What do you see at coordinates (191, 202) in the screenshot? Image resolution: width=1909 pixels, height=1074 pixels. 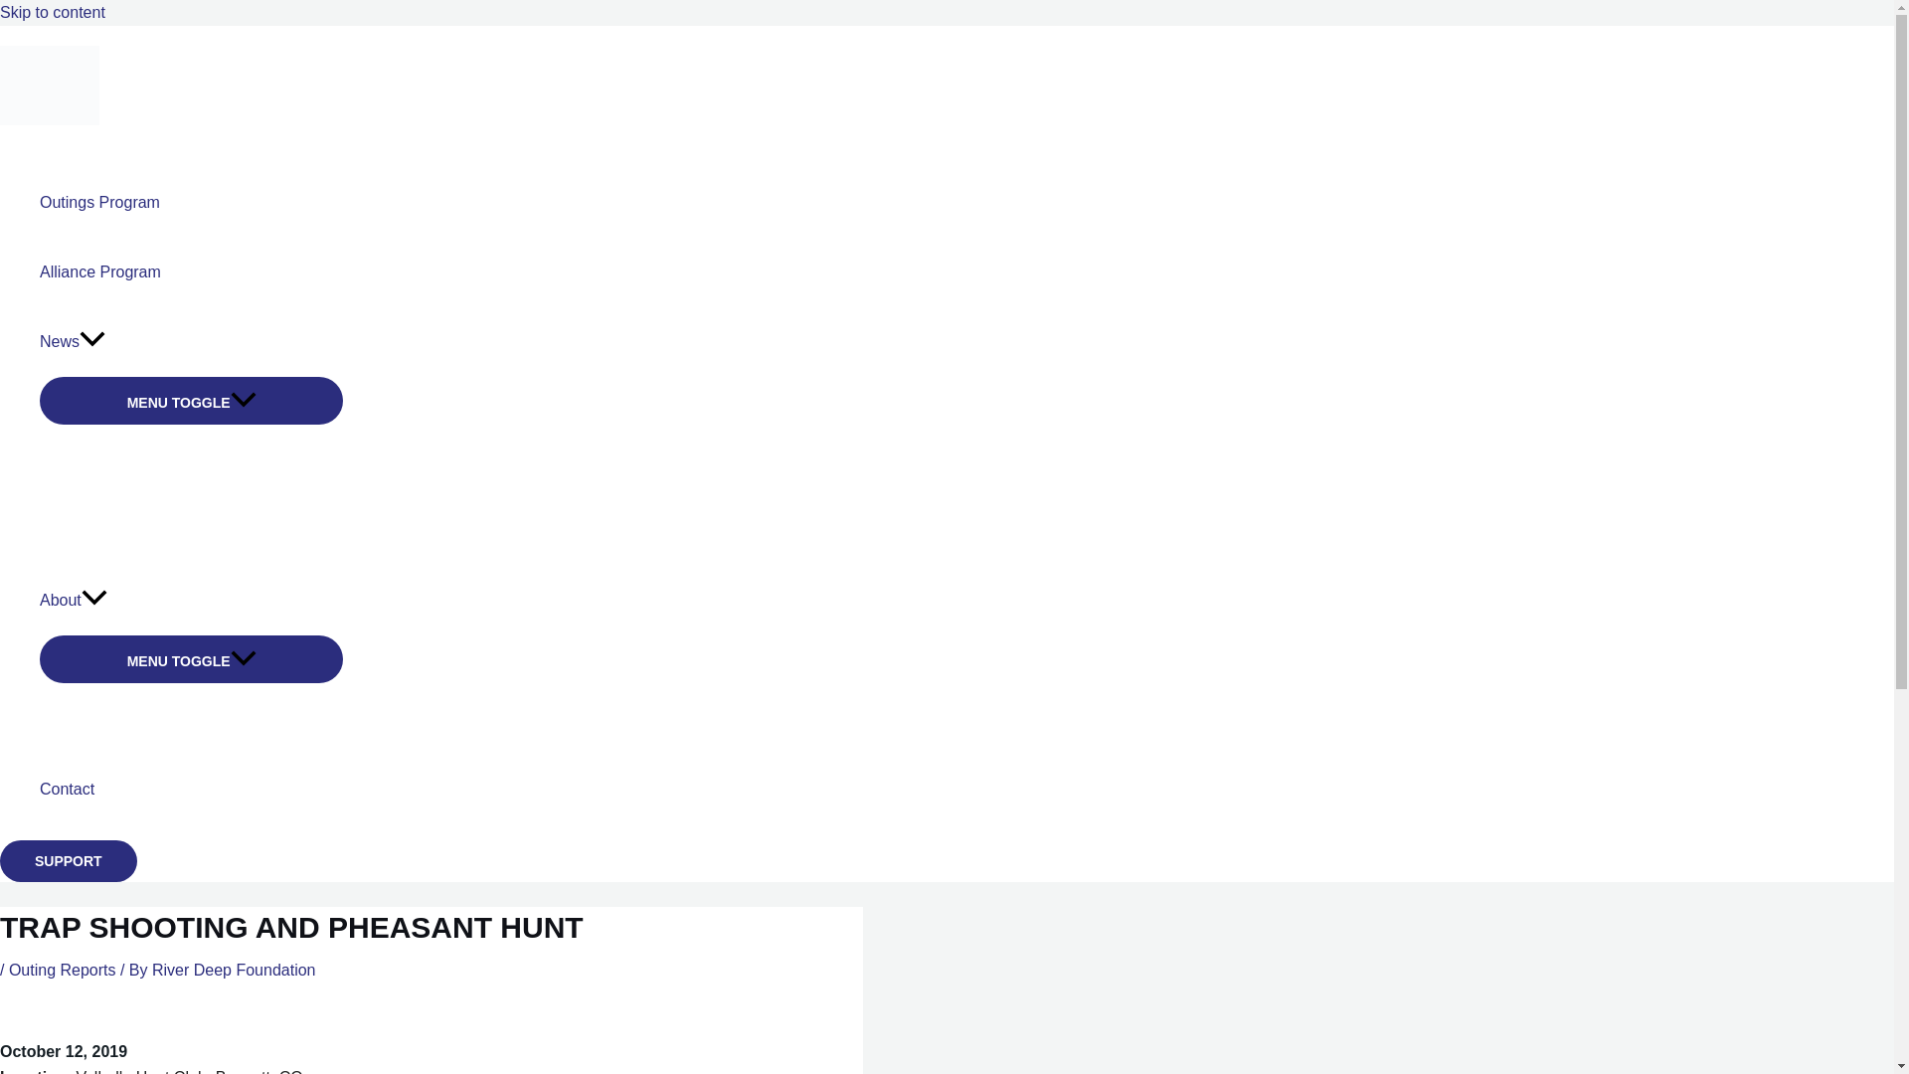 I see `Outings Program` at bounding box center [191, 202].